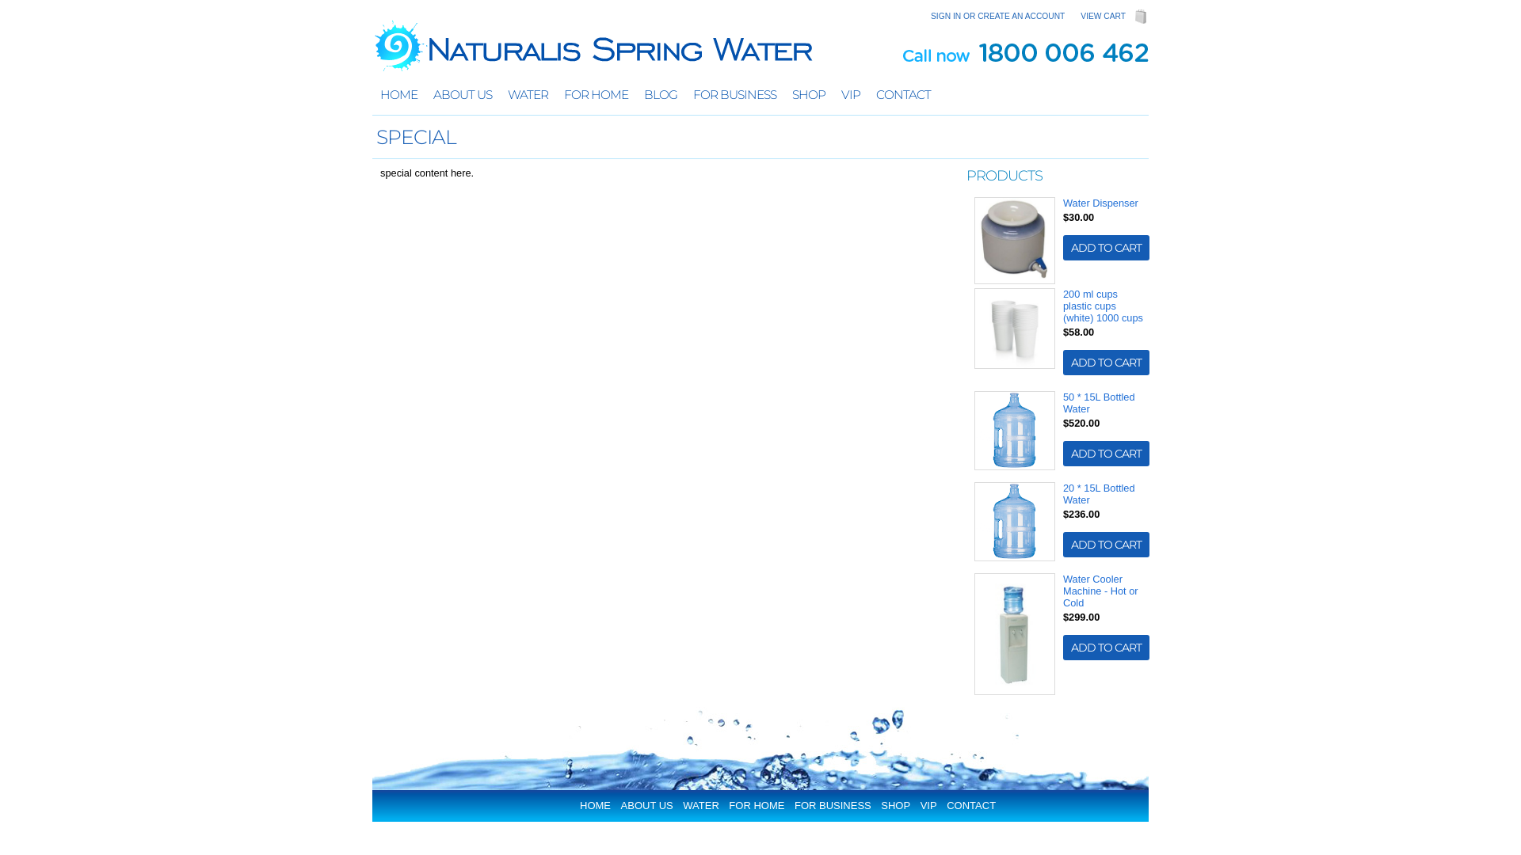 The image size is (1521, 855). Describe the element at coordinates (1106, 248) in the screenshot. I see `ADD TO CART` at that location.